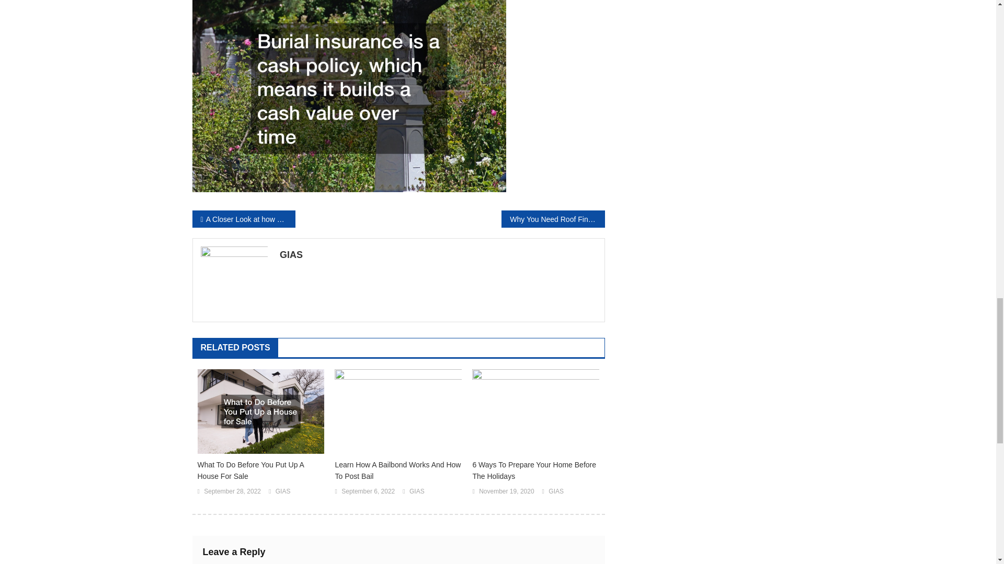 The height and width of the screenshot is (564, 1004). Describe the element at coordinates (261, 471) in the screenshot. I see `What To Do Before You Put Up A House For Sale` at that location.